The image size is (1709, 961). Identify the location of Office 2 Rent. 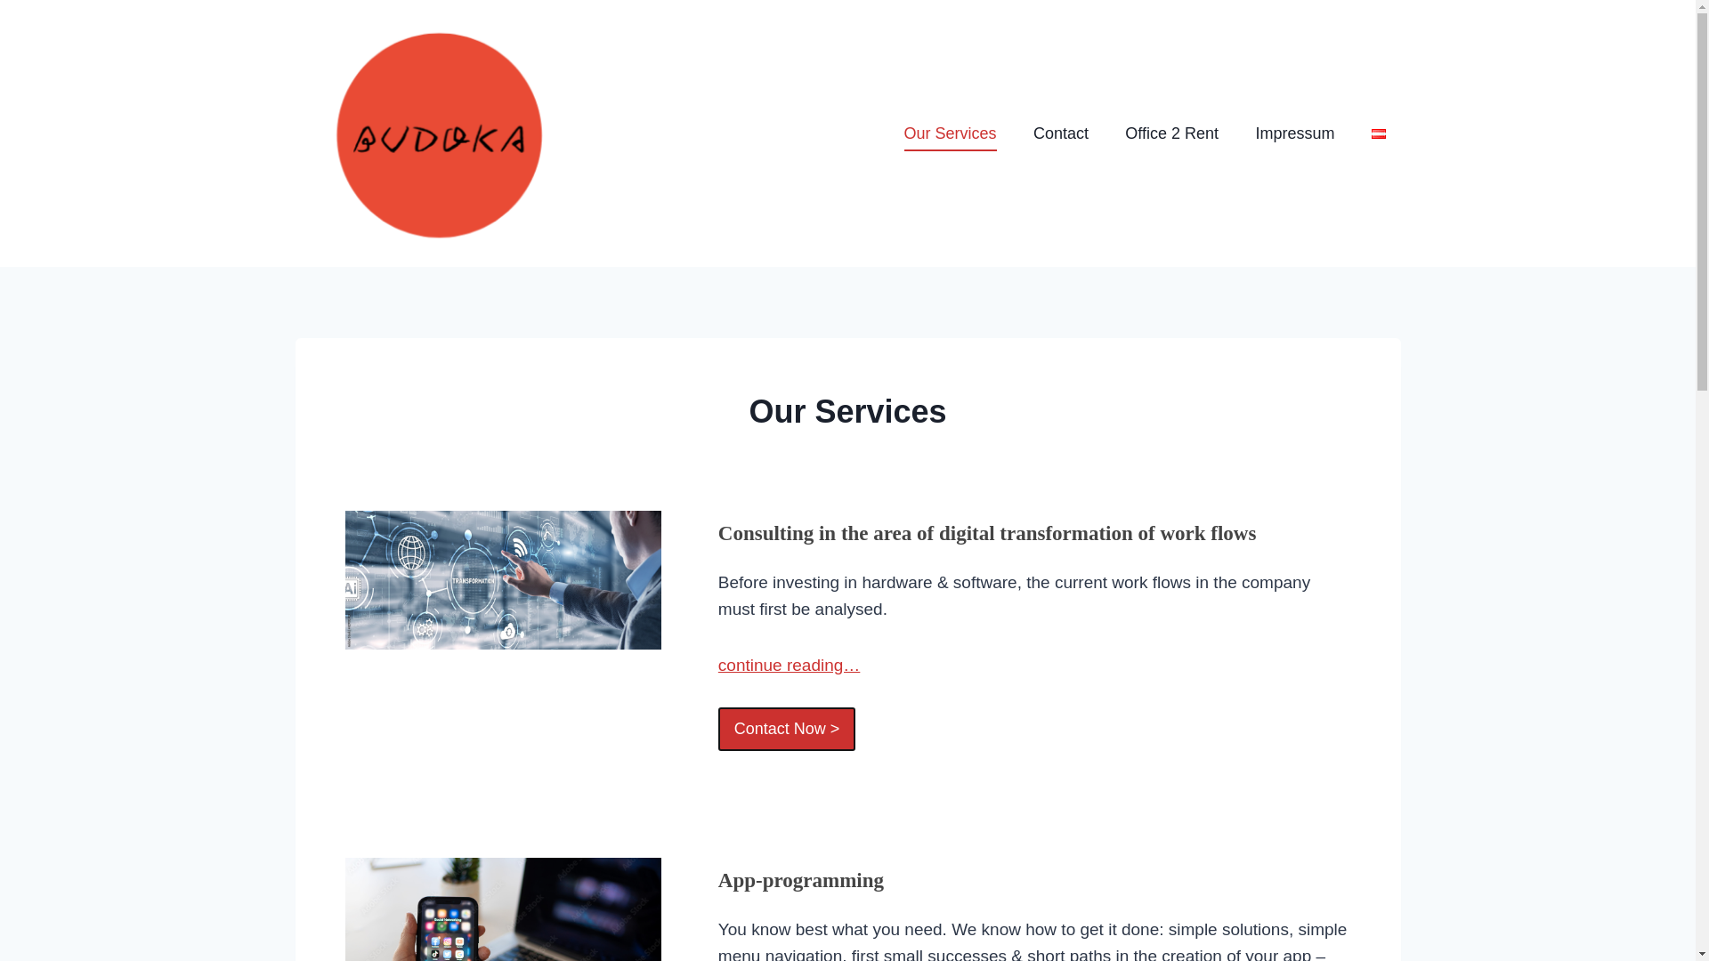
(1172, 133).